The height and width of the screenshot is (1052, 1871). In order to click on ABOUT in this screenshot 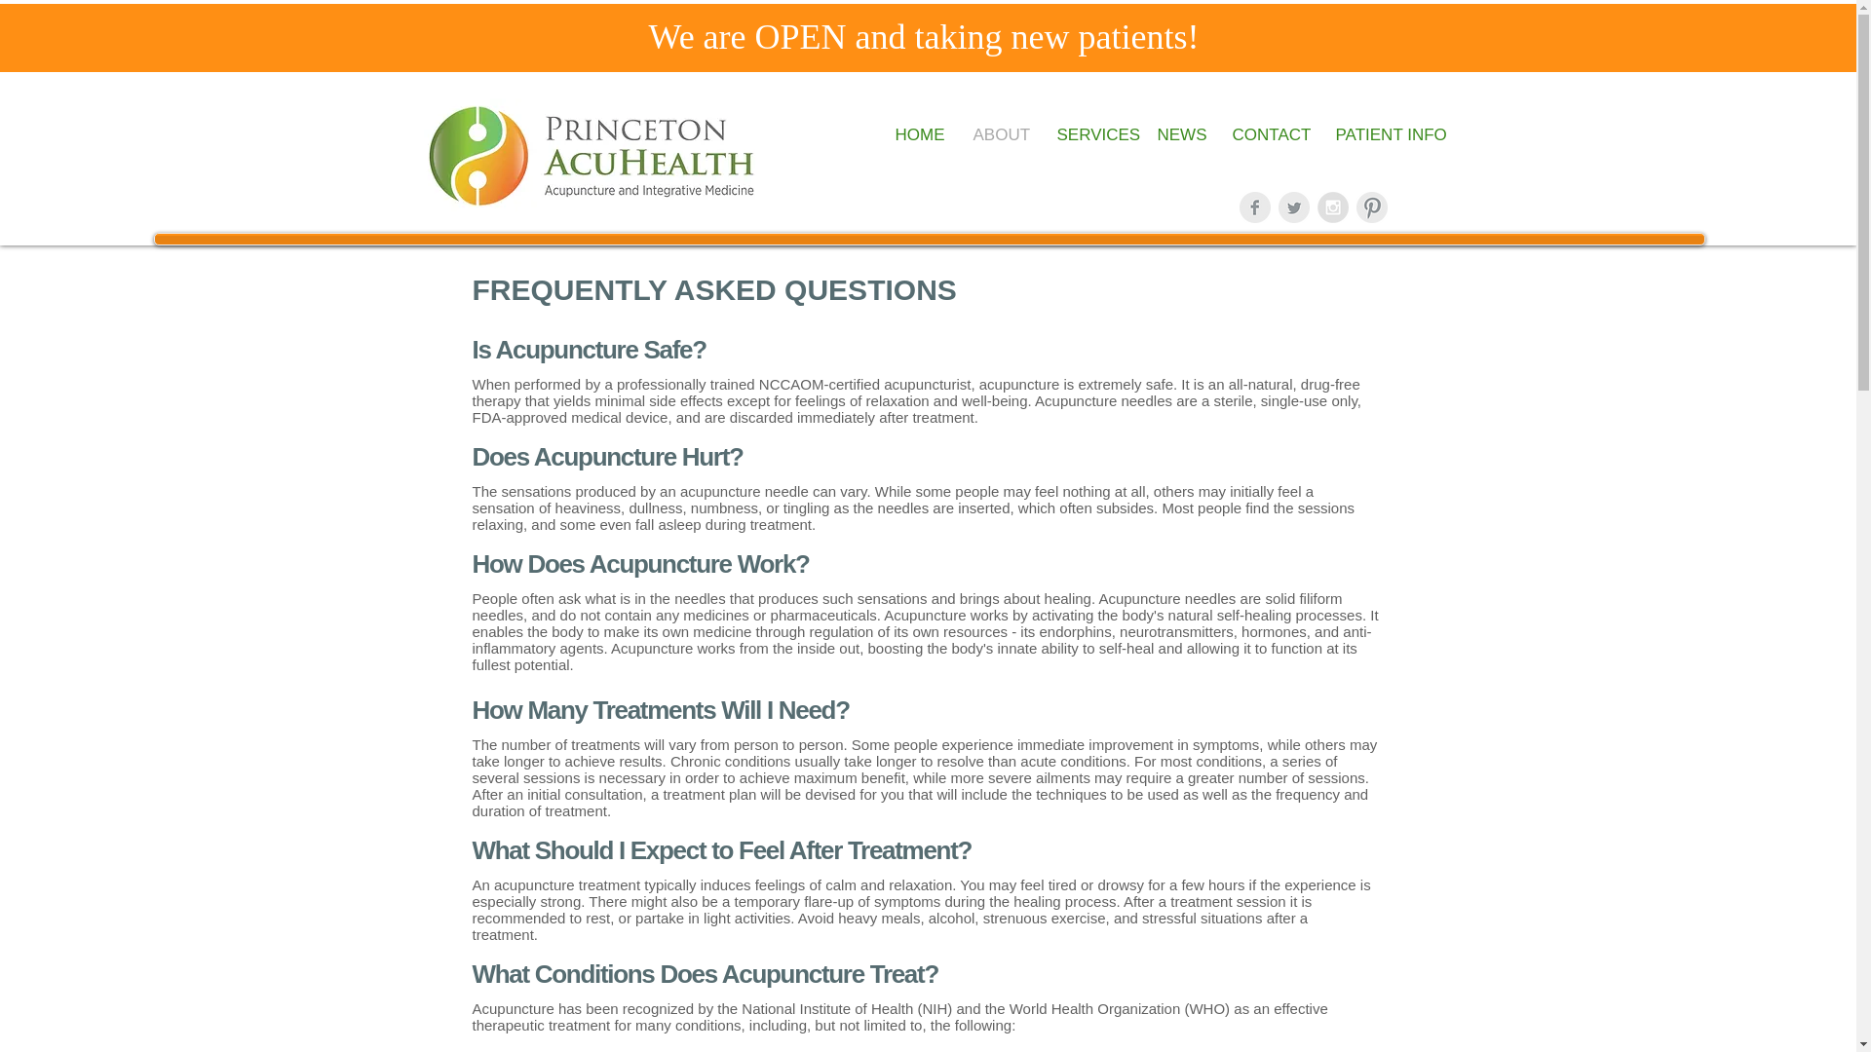, I will do `click(1000, 135)`.